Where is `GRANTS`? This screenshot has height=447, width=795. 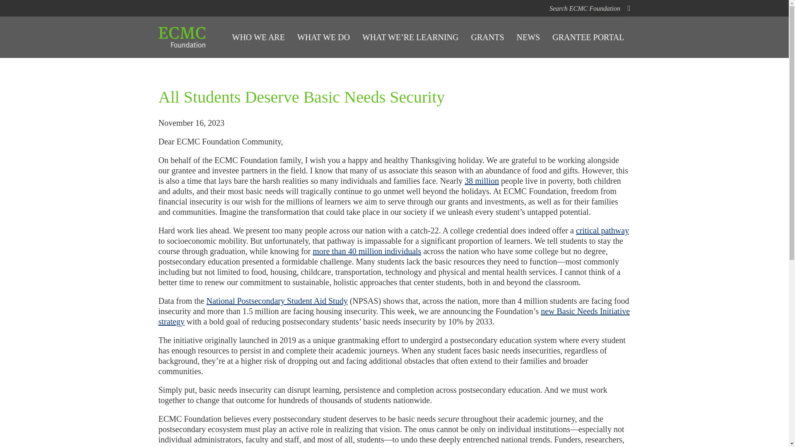
GRANTS is located at coordinates (488, 37).